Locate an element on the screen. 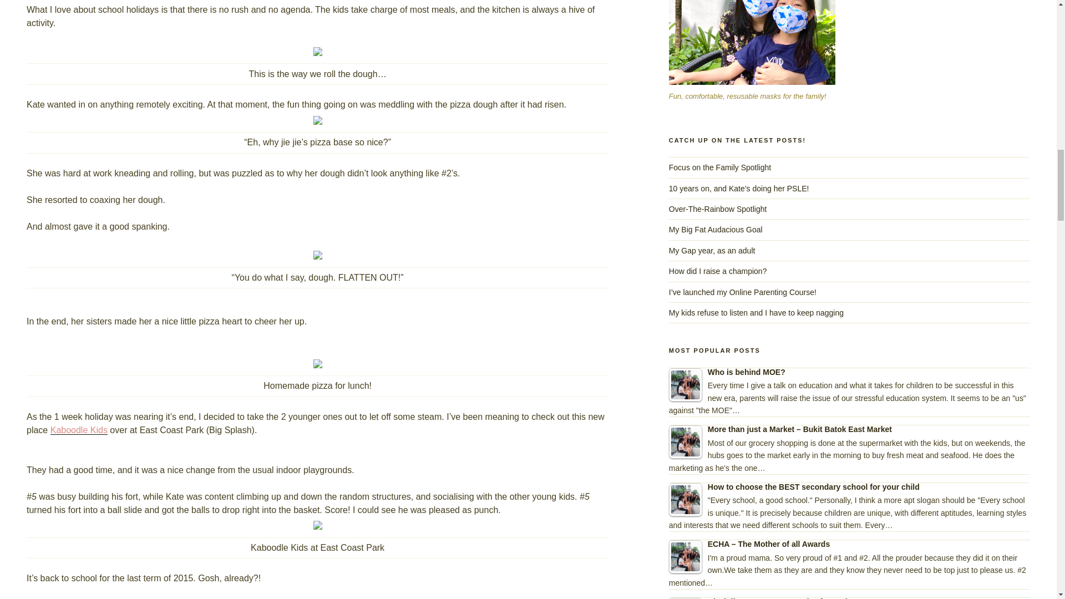 The width and height of the screenshot is (1065, 599). FACEWEDGE MASKS is located at coordinates (752, 42).